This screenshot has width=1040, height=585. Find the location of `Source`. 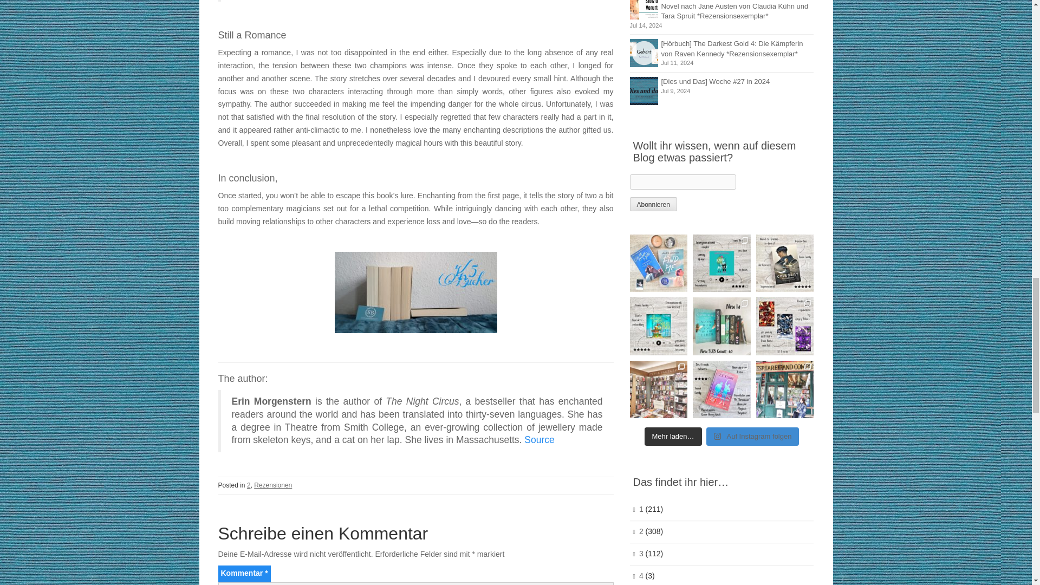

Source is located at coordinates (539, 440).